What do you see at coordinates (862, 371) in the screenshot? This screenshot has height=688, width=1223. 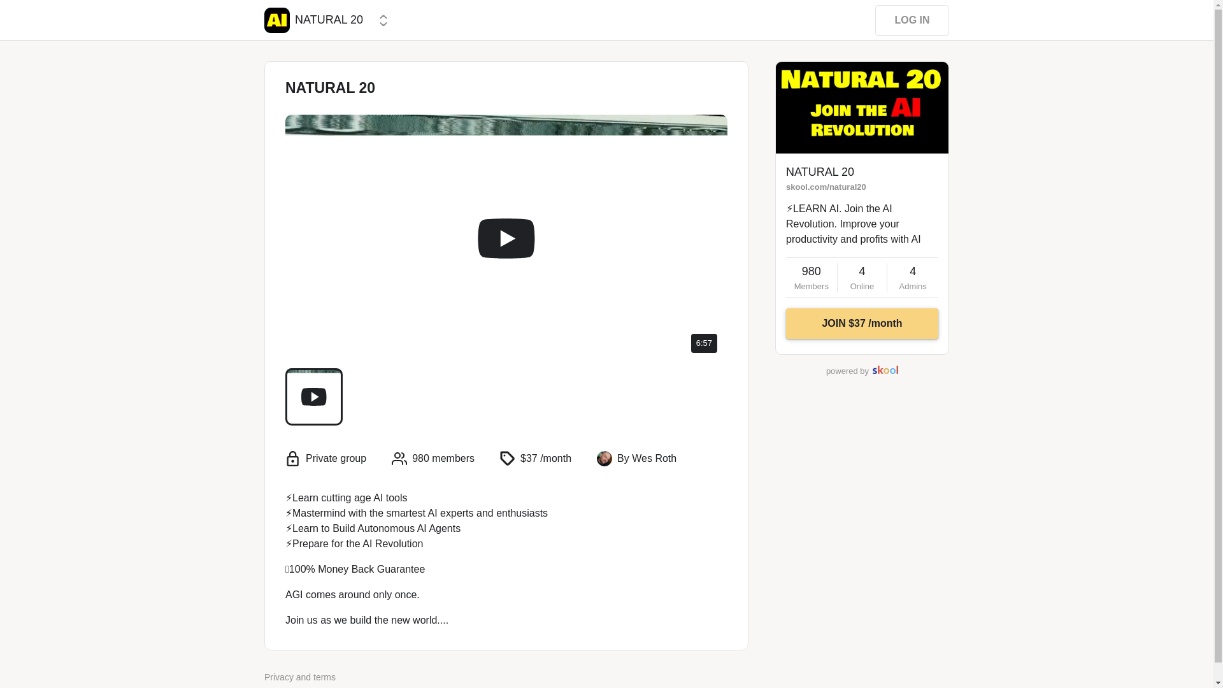 I see `powered by` at bounding box center [862, 371].